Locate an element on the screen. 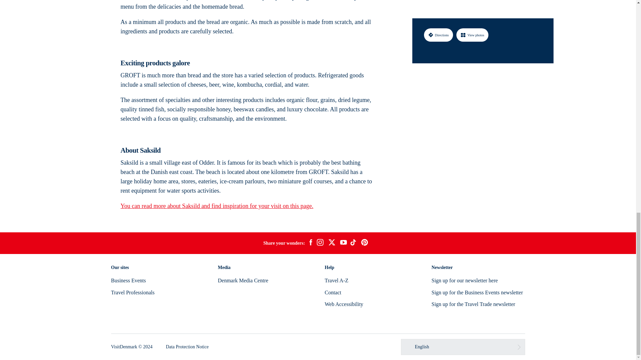 The image size is (641, 360). Web Accessibility is located at coordinates (344, 304).